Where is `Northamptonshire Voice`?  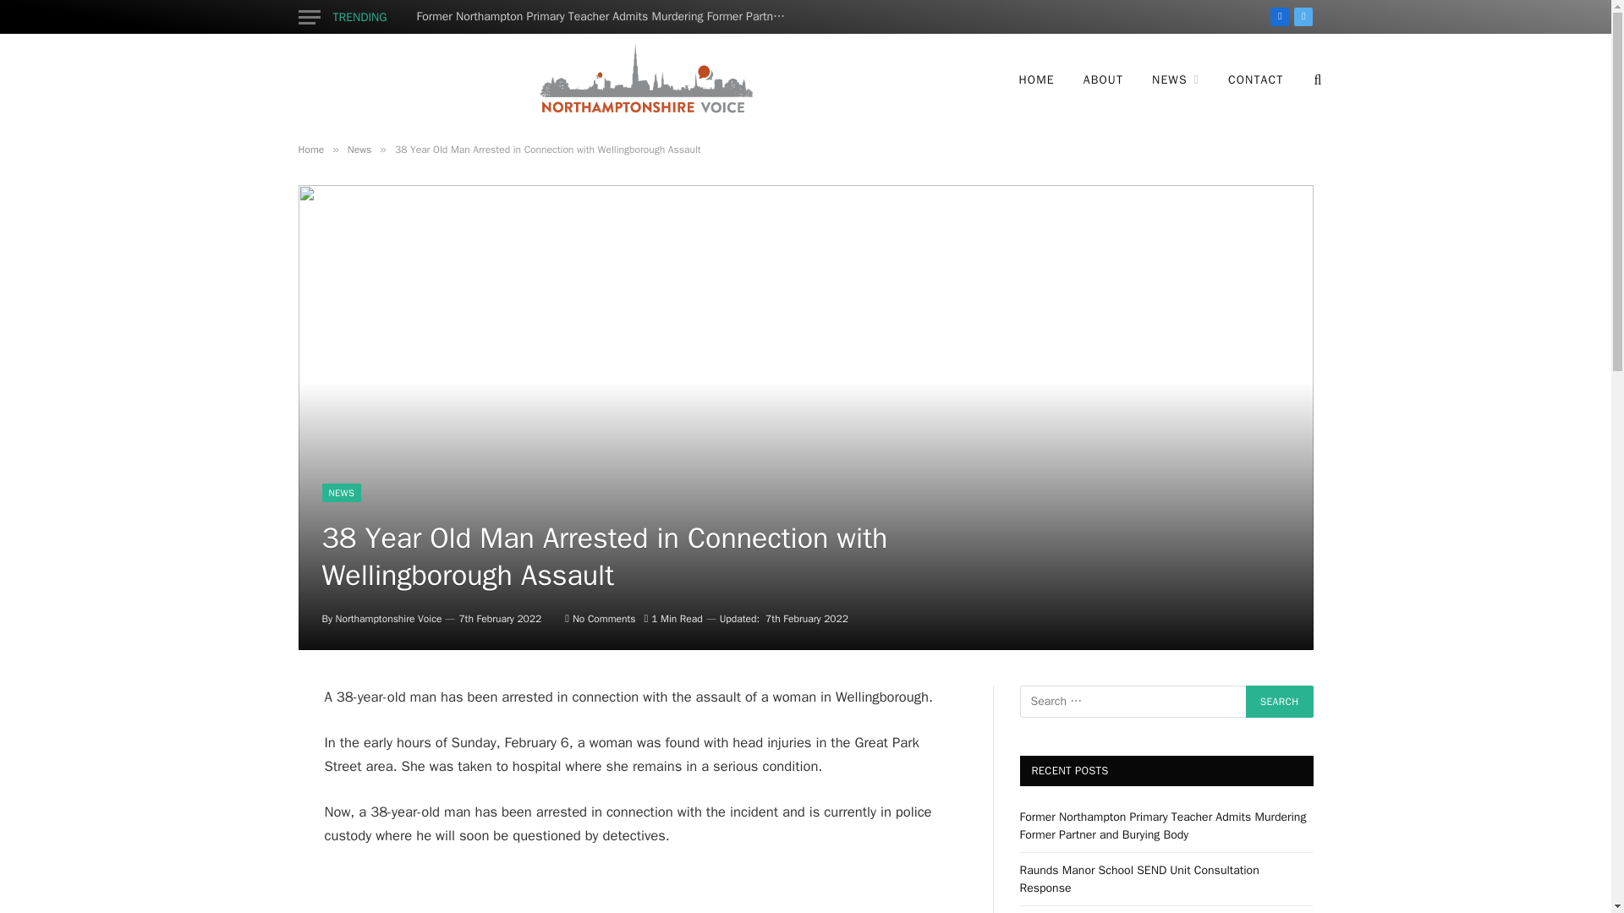 Northamptonshire Voice is located at coordinates (644, 79).